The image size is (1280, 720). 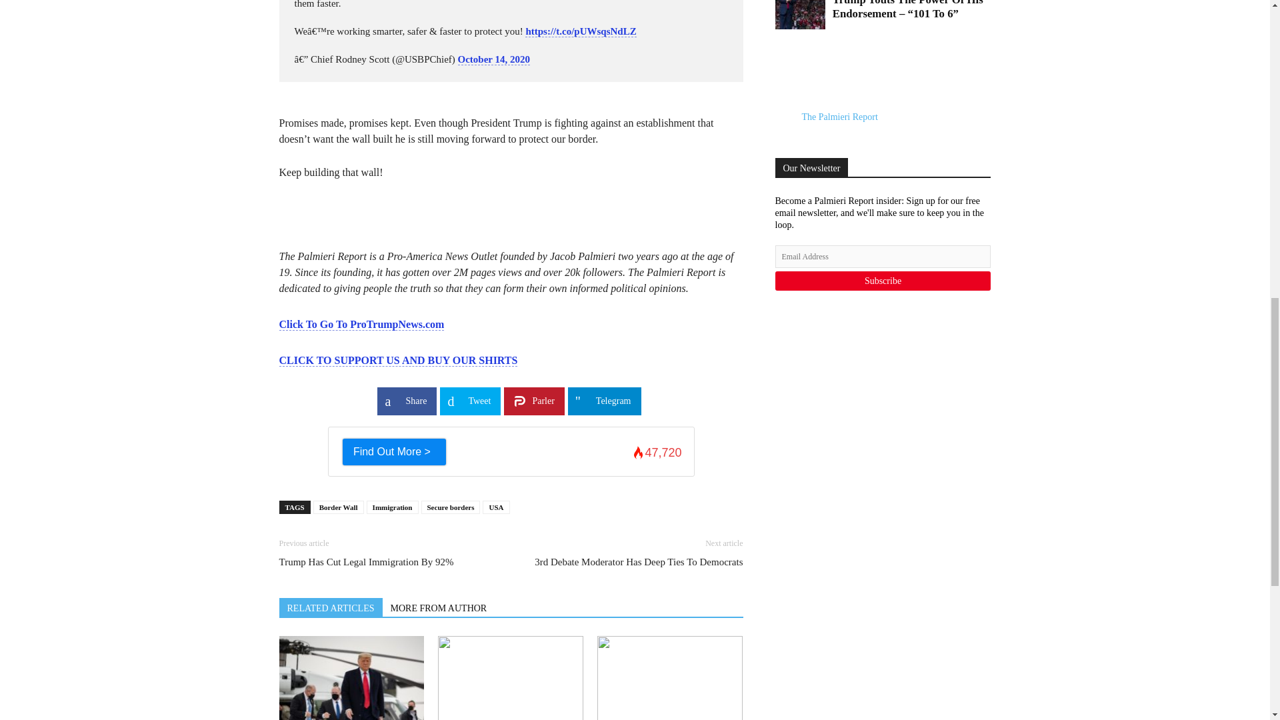 What do you see at coordinates (604, 401) in the screenshot?
I see `Share on Telegram` at bounding box center [604, 401].